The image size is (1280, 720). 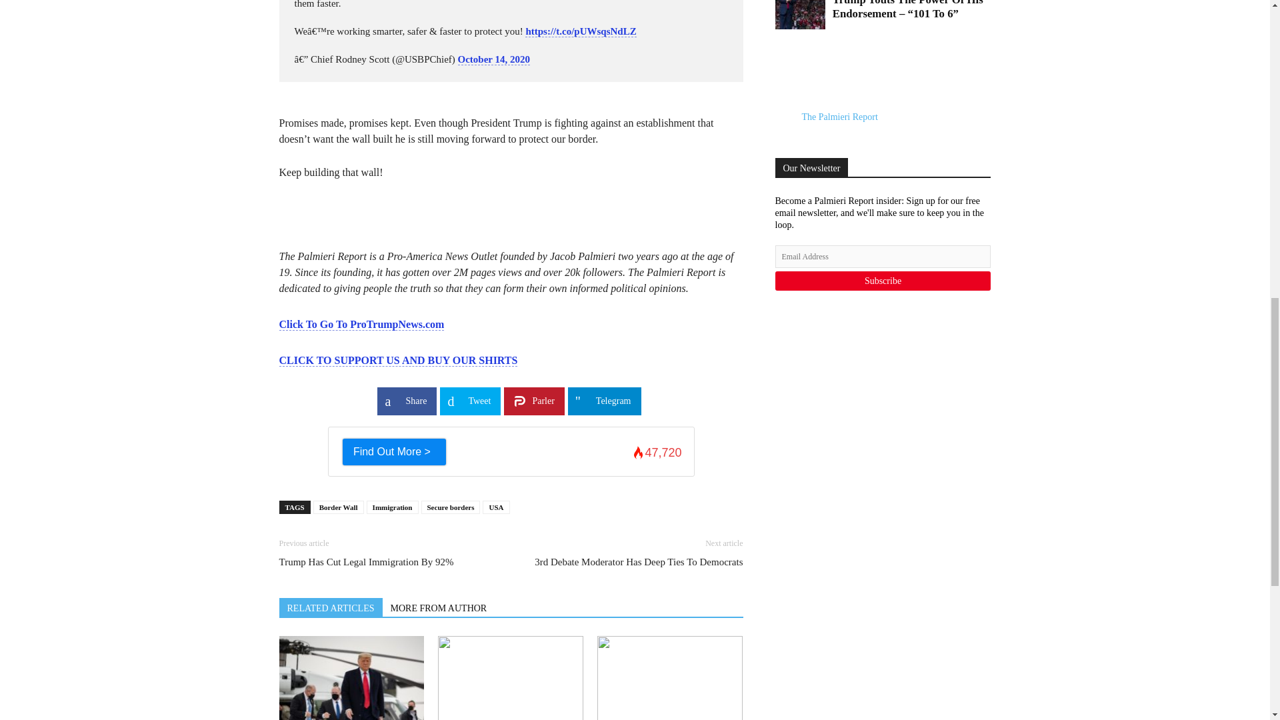 What do you see at coordinates (604, 401) in the screenshot?
I see `Share on Telegram` at bounding box center [604, 401].